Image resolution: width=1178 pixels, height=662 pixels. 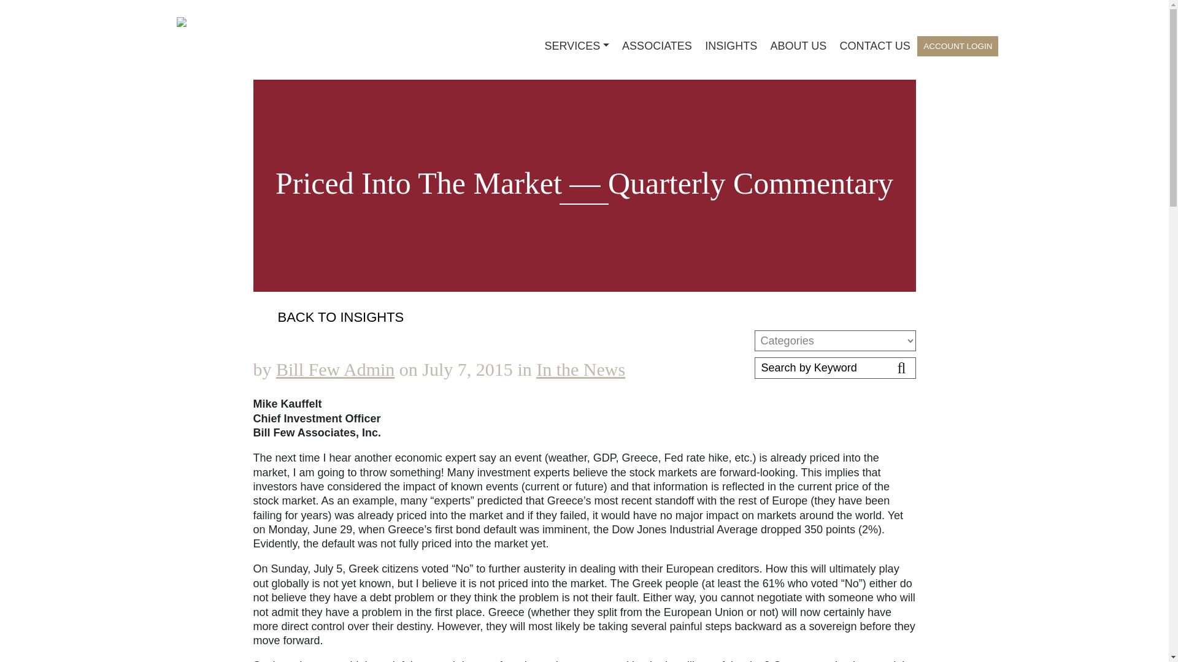 What do you see at coordinates (731, 48) in the screenshot?
I see `INSIGHTS` at bounding box center [731, 48].